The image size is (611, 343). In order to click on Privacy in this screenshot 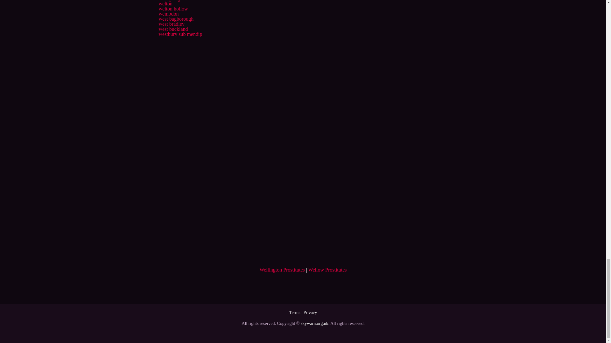, I will do `click(310, 313)`.